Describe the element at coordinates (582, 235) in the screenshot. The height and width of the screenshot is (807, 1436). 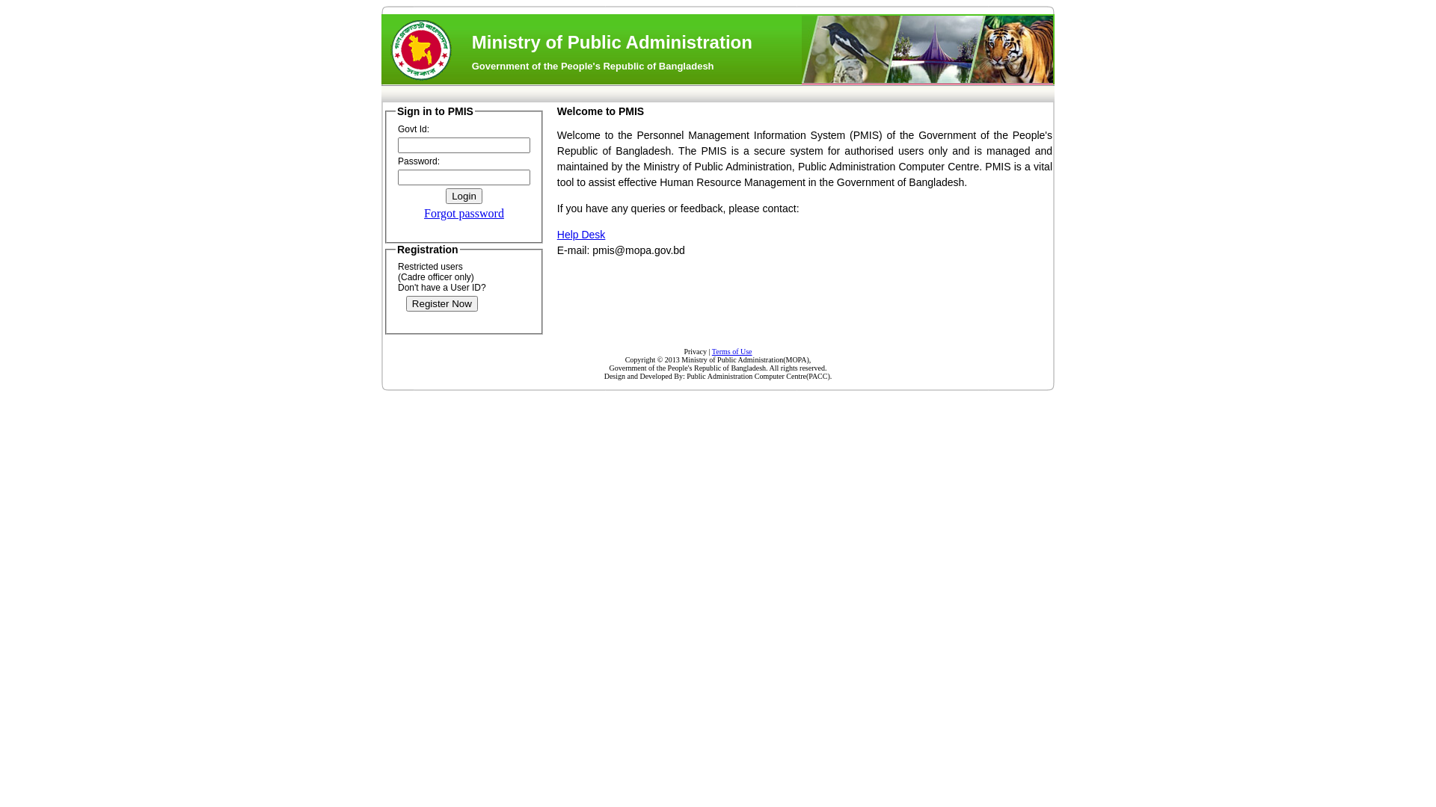
I see `Help Desk` at that location.